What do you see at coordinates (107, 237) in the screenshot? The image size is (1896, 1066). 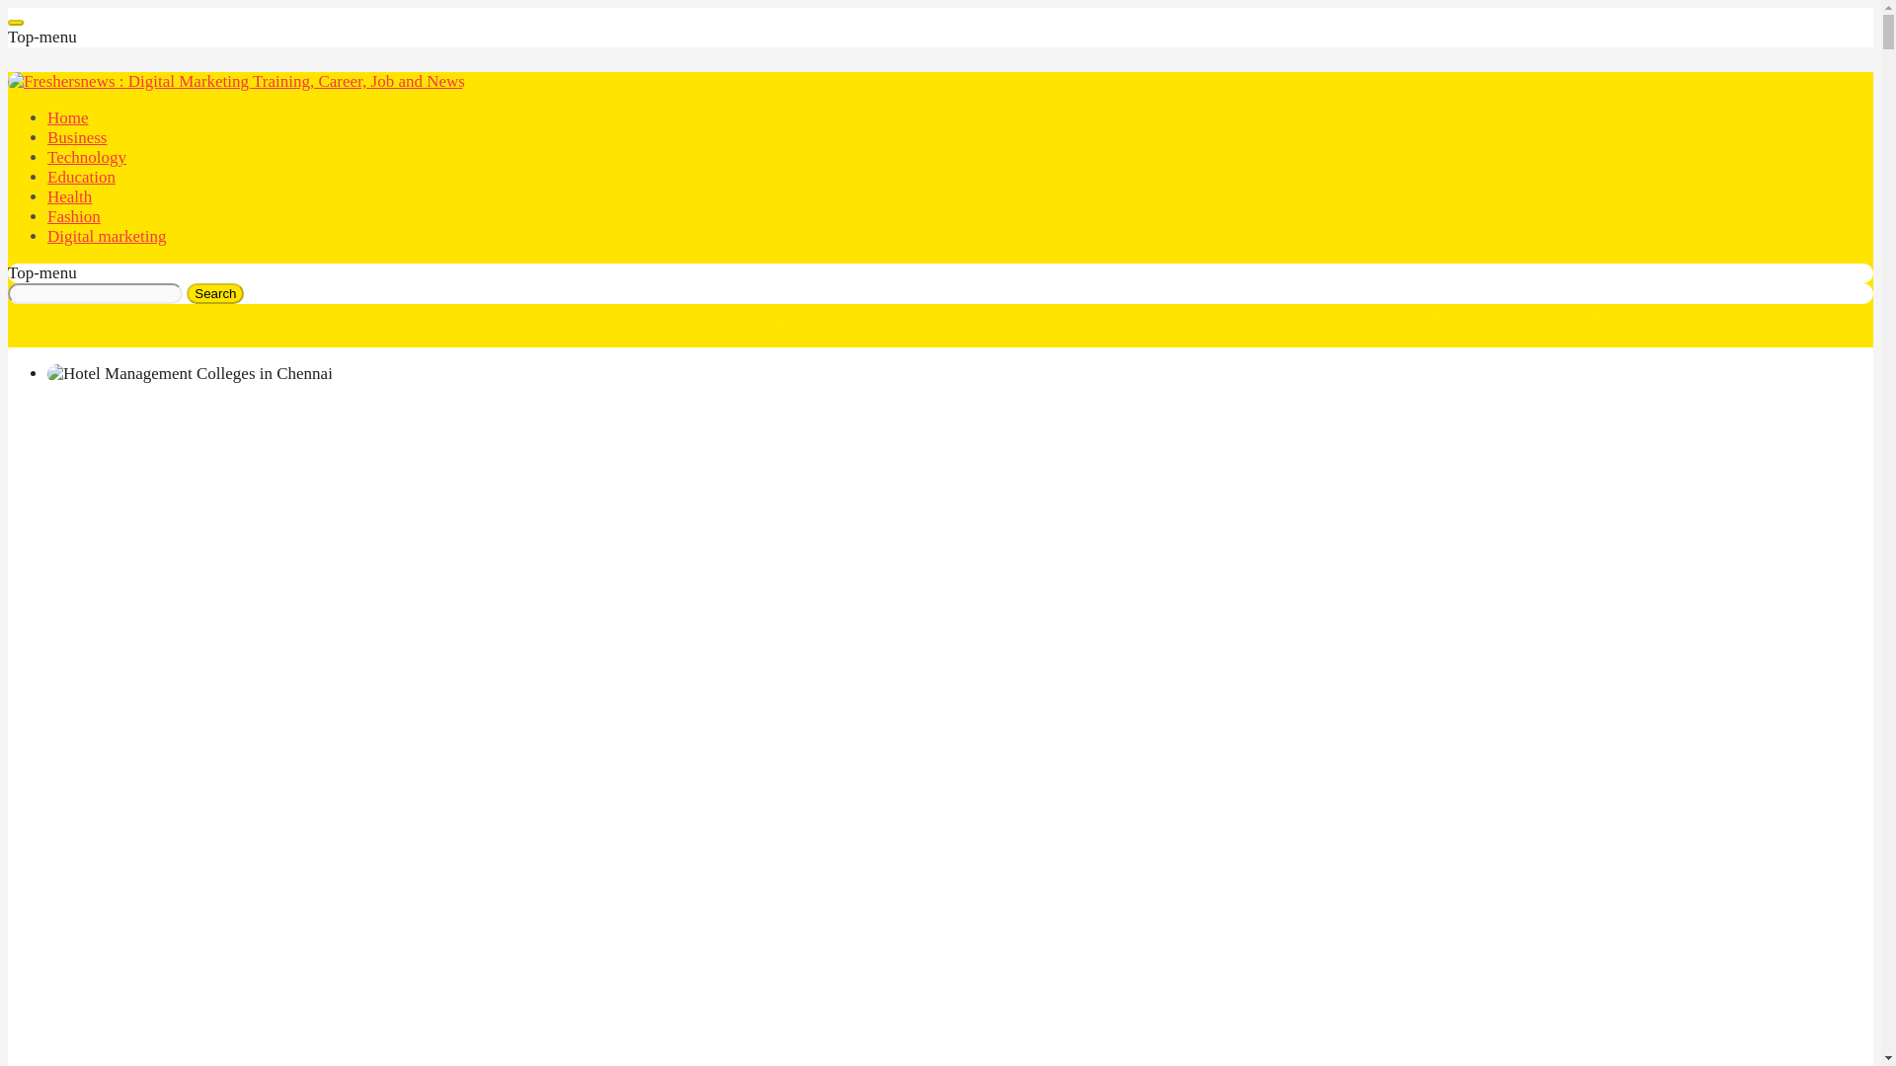 I see `Digital marketing` at bounding box center [107, 237].